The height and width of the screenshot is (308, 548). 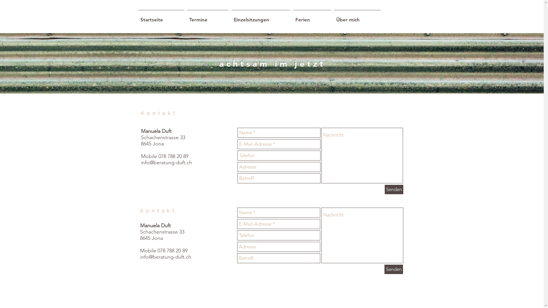 I want to click on Ferien, so click(x=312, y=17).